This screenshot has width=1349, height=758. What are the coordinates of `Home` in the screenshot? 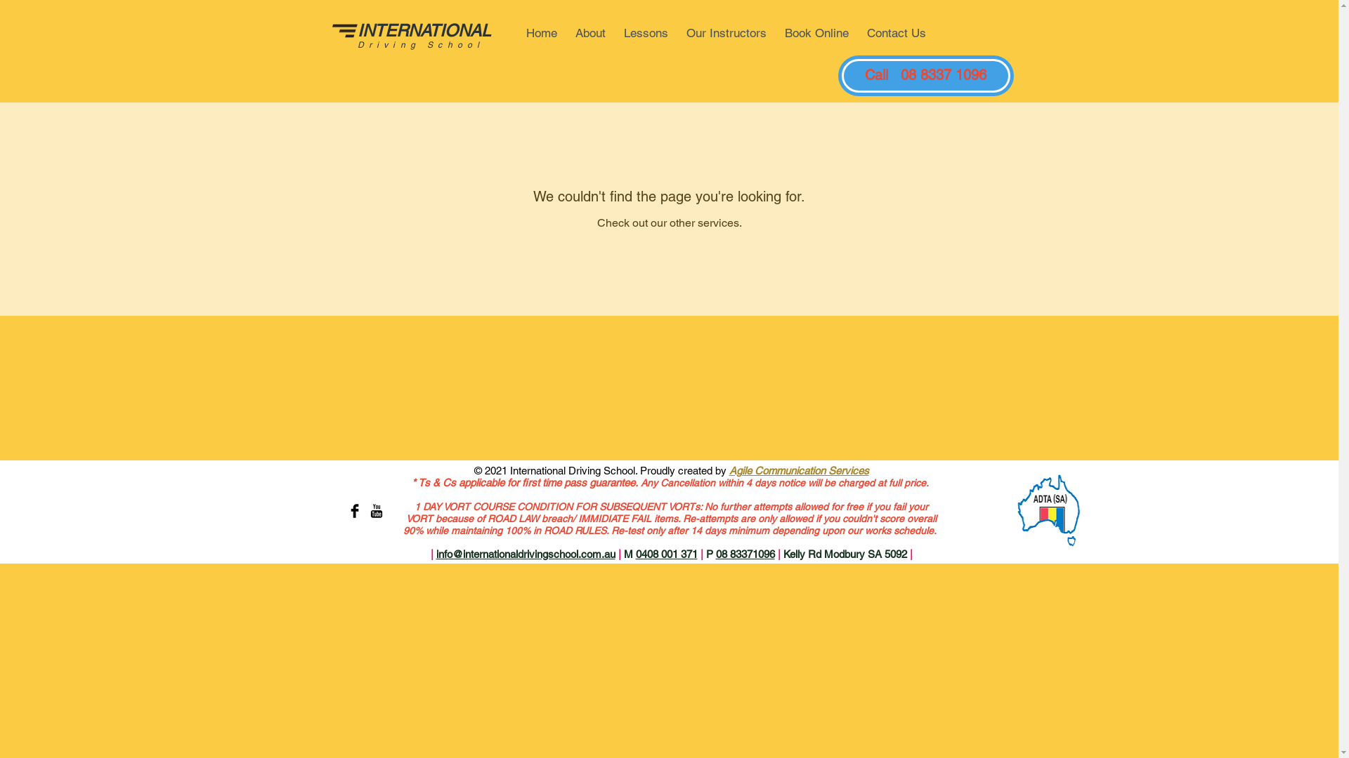 It's located at (542, 34).